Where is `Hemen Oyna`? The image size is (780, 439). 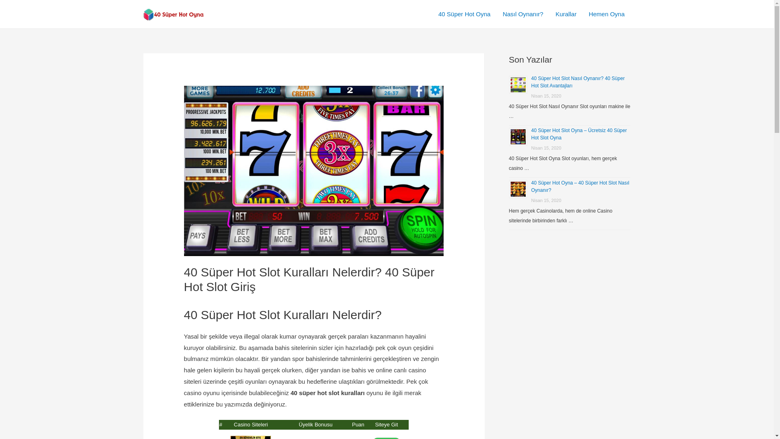 Hemen Oyna is located at coordinates (607, 14).